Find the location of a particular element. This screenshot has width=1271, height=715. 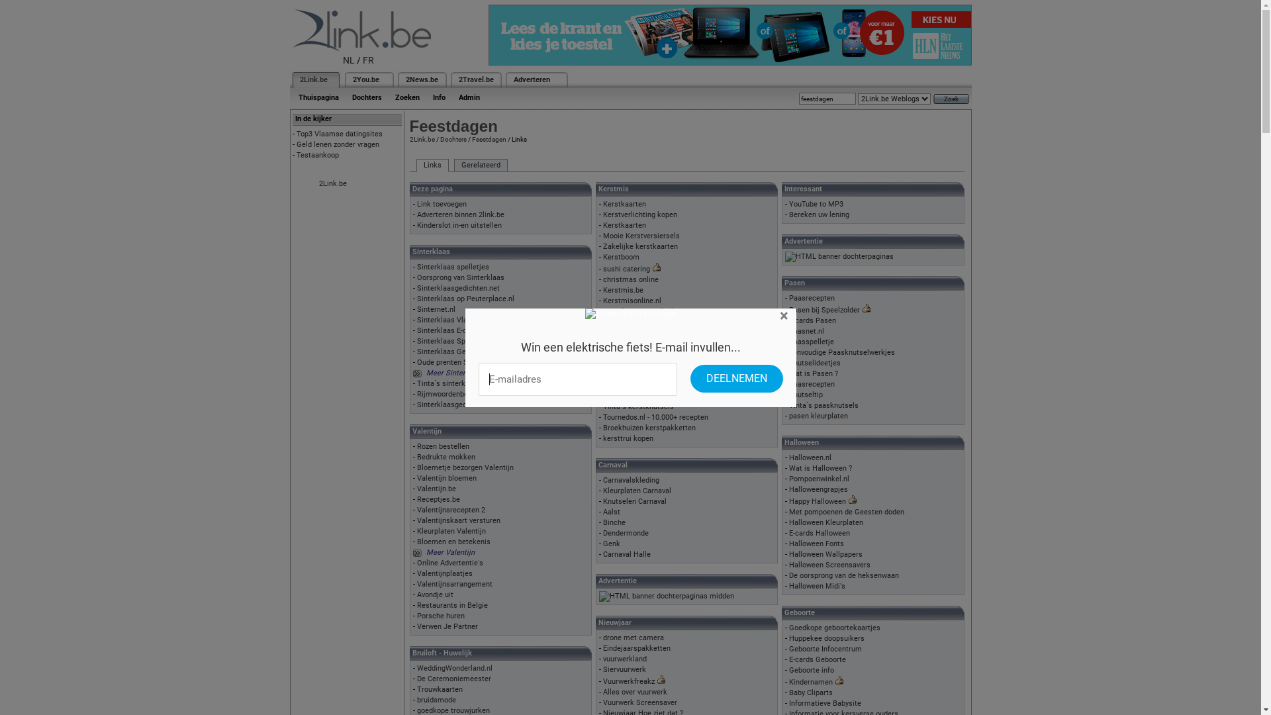

Pompoenwinkel.nl is located at coordinates (820, 479).